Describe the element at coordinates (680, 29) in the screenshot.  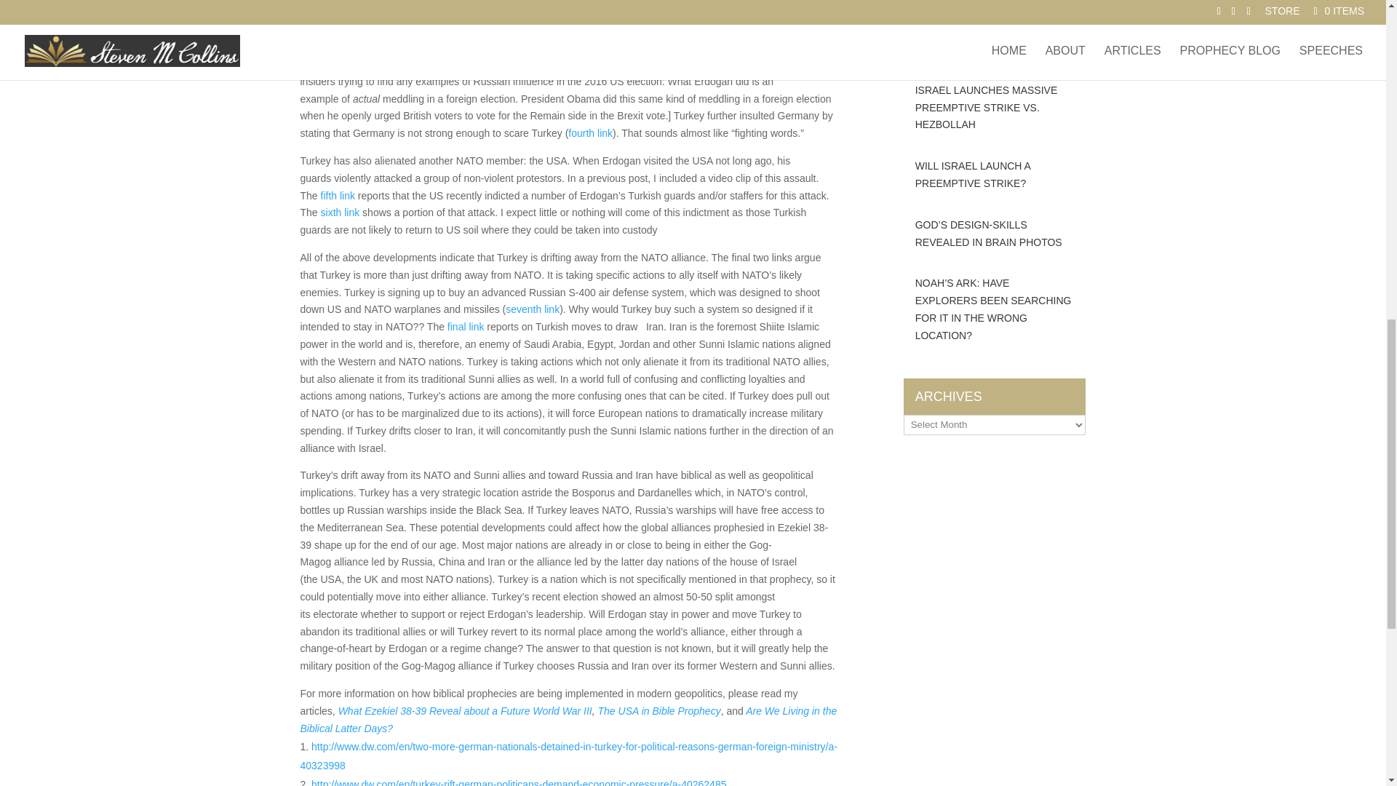
I see `third link` at that location.